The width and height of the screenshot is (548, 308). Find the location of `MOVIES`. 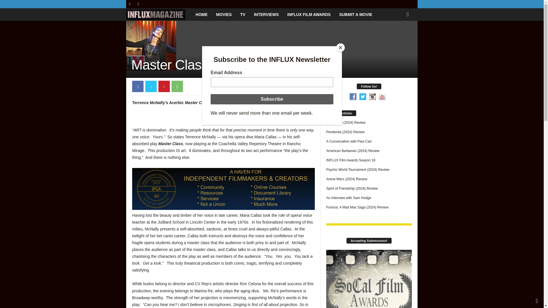

MOVIES is located at coordinates (223, 15).